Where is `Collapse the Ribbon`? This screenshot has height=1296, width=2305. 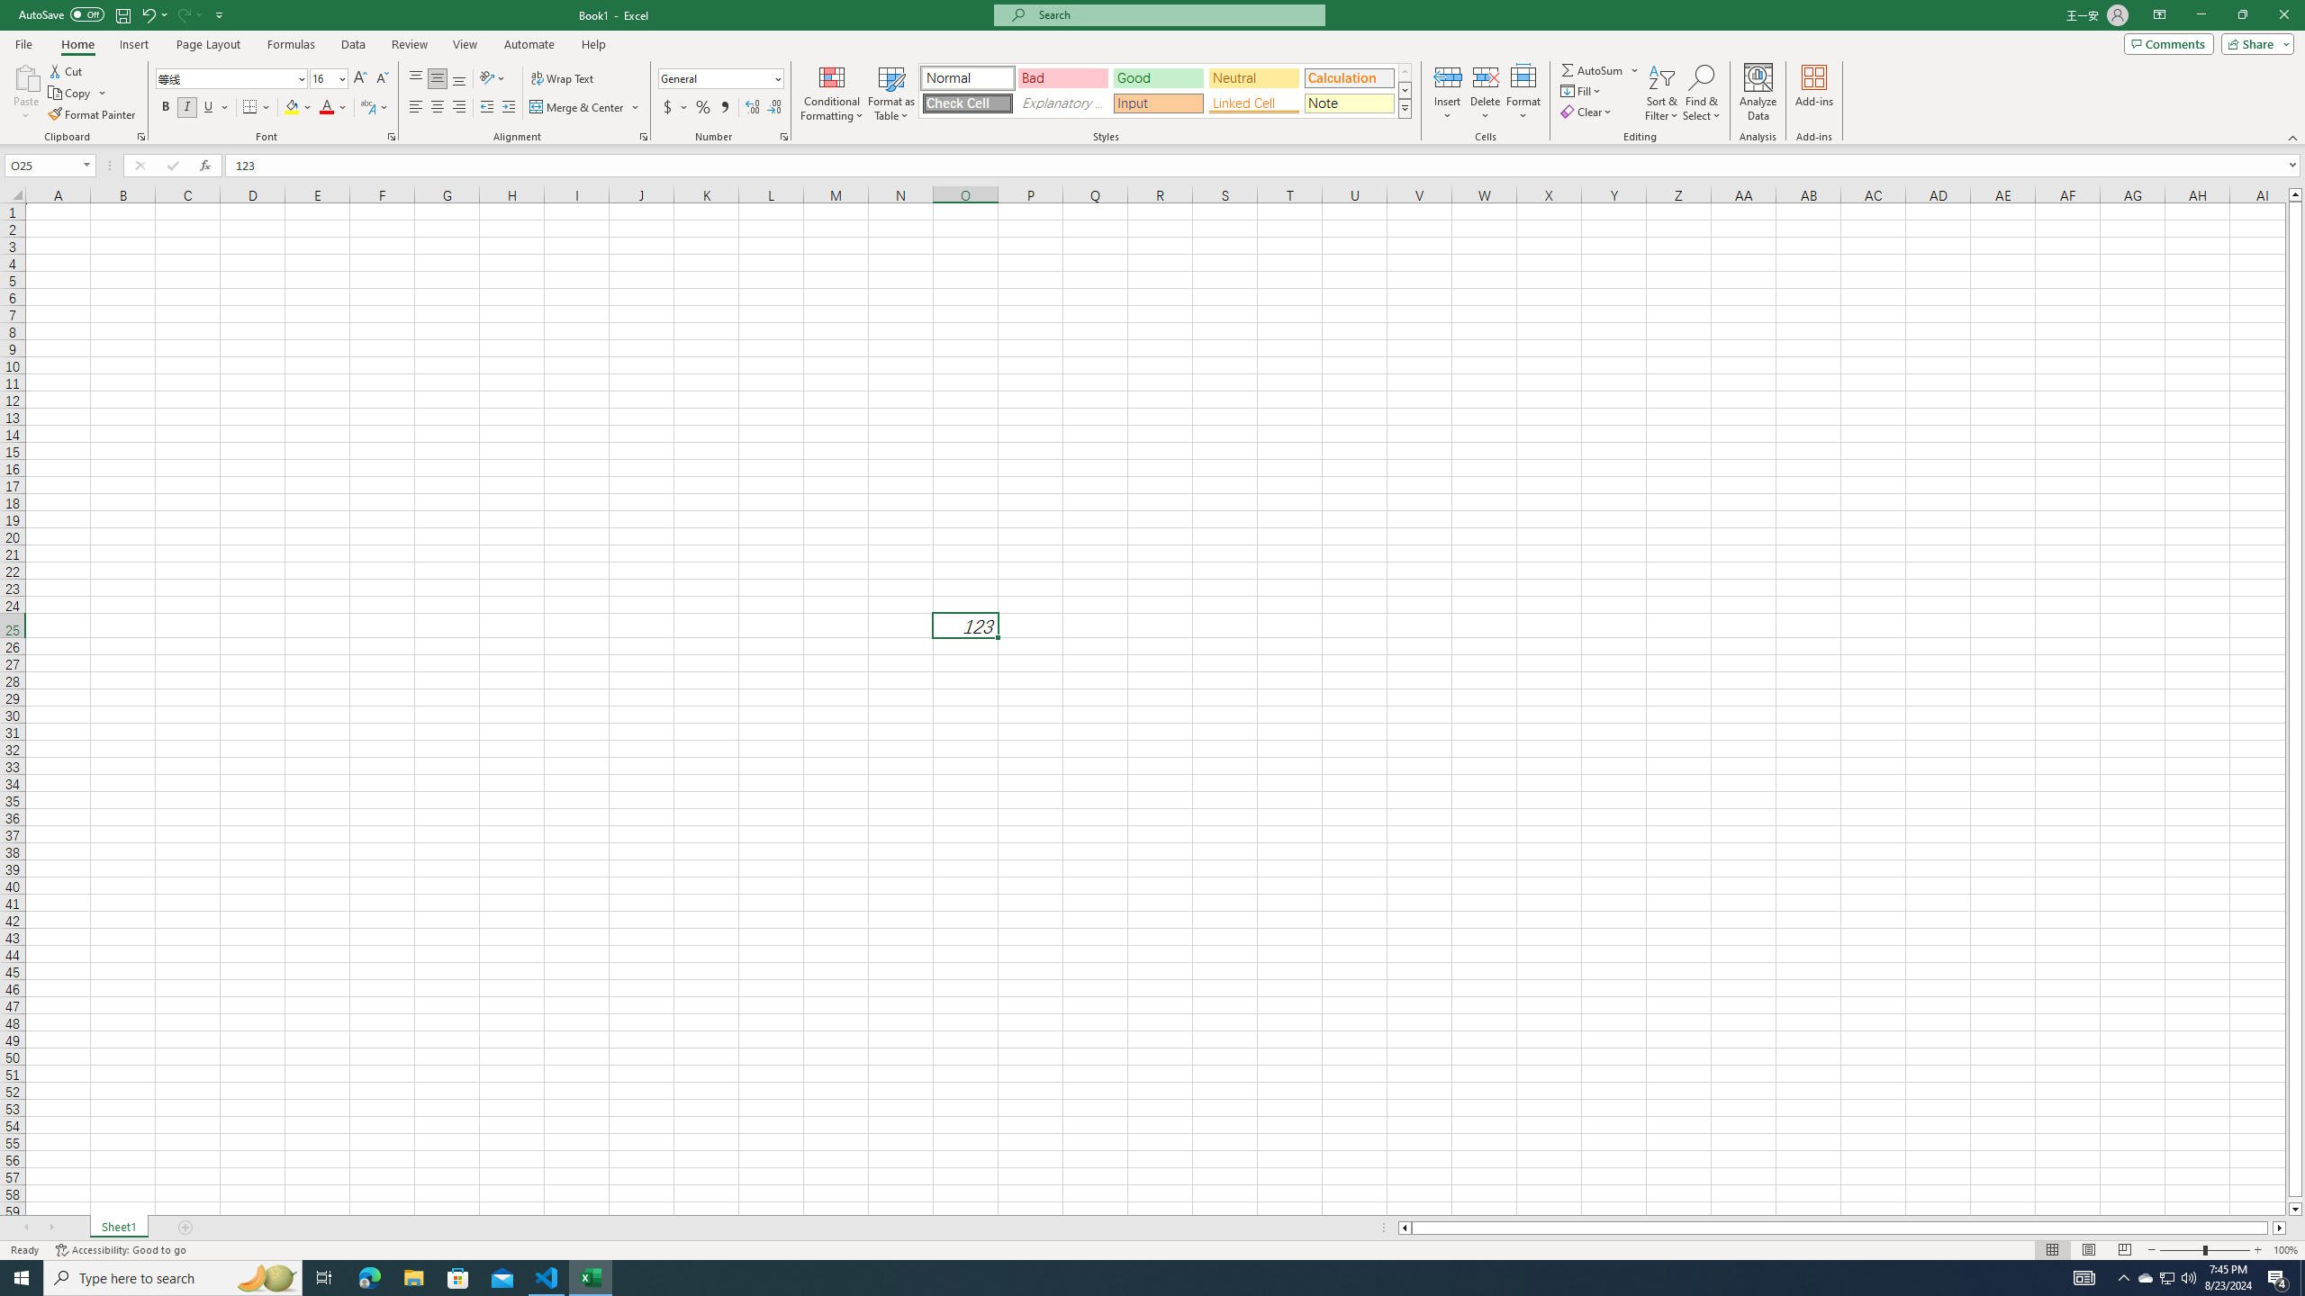 Collapse the Ribbon is located at coordinates (2293, 137).